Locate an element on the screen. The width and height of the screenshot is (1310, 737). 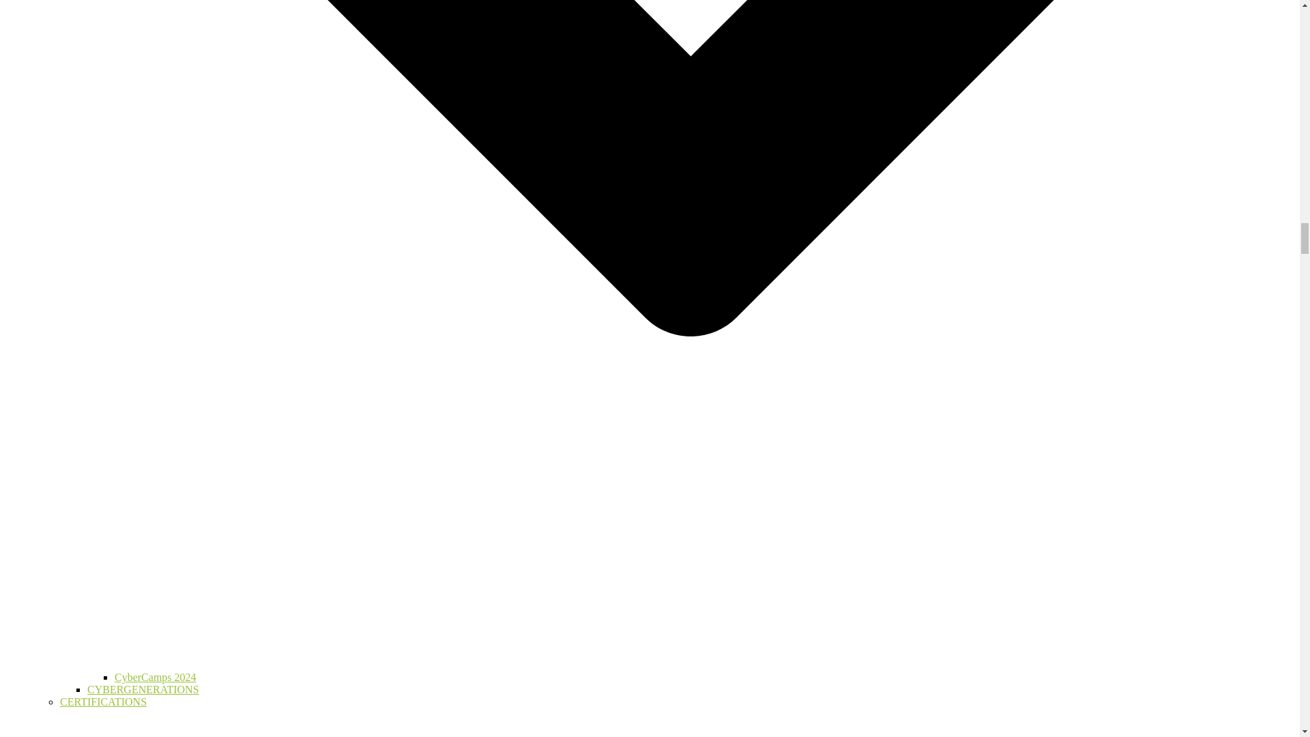
CyberCamps 2024 is located at coordinates (156, 677).